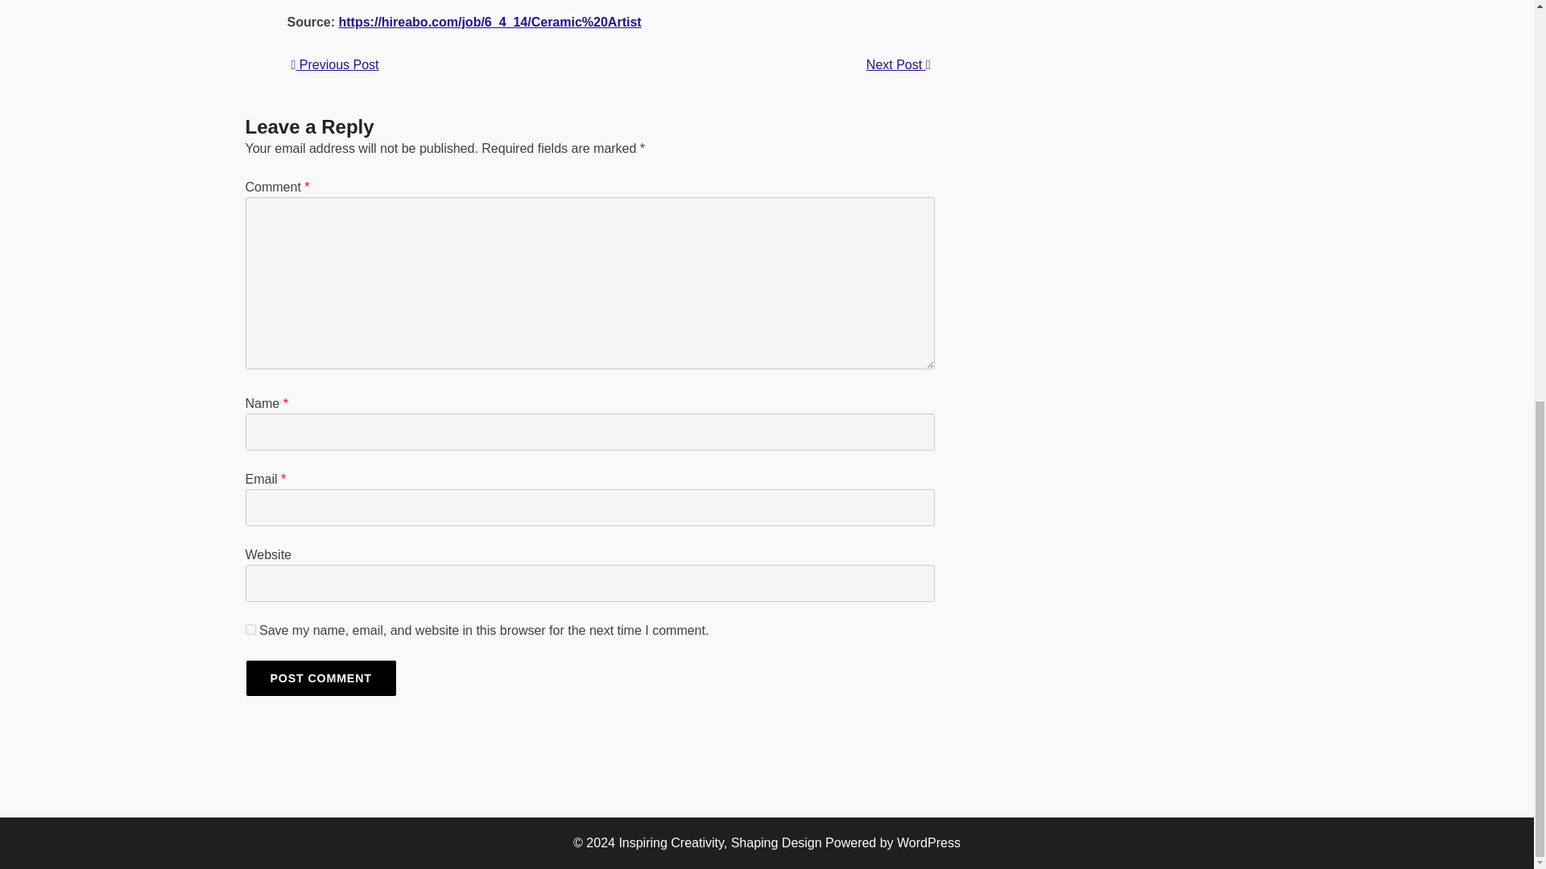 The image size is (1546, 869). Describe the element at coordinates (898, 64) in the screenshot. I see `Next Post` at that location.